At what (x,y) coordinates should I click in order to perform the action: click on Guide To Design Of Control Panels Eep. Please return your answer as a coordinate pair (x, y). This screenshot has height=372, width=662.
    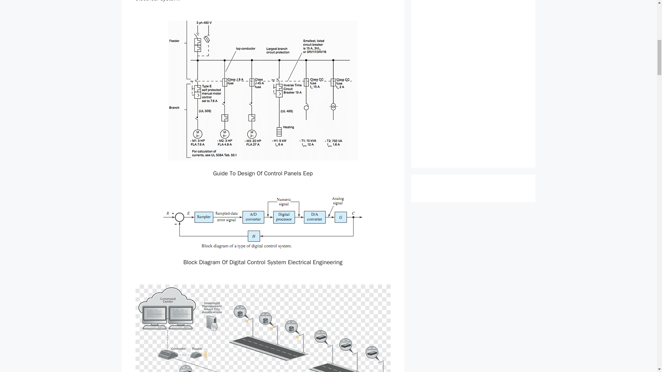
    Looking at the image, I should click on (263, 90).